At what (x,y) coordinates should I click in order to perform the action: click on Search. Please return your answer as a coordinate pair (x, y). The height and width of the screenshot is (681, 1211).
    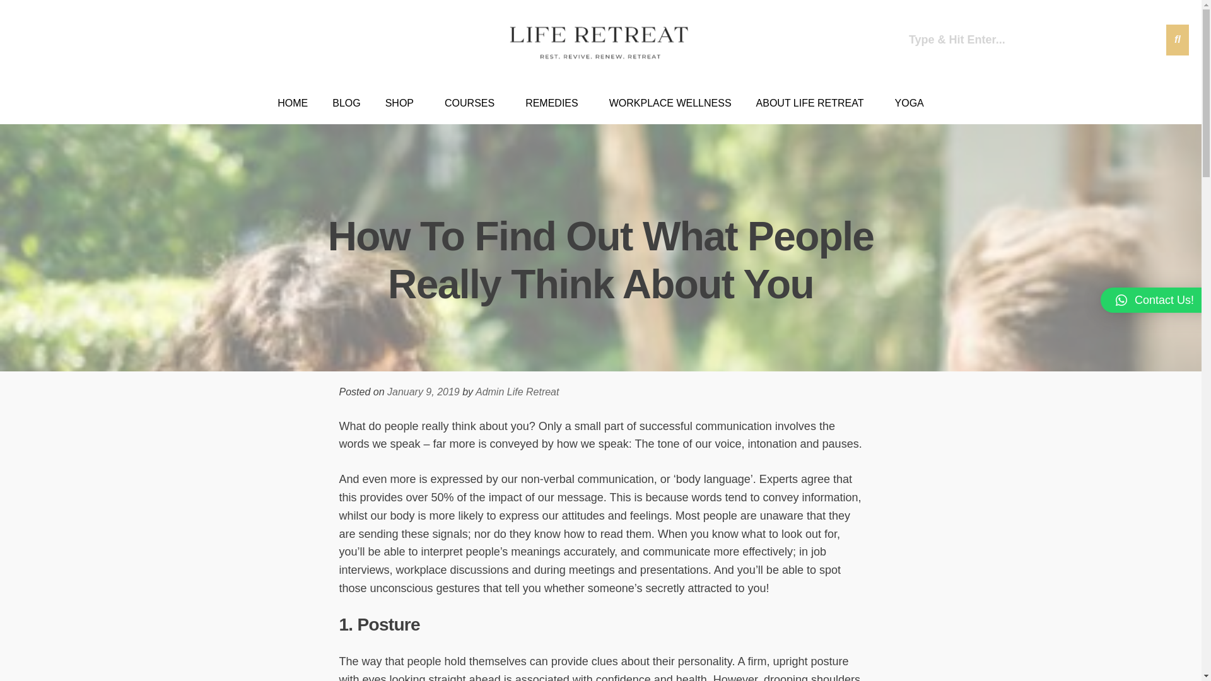
    Looking at the image, I should click on (1035, 39).